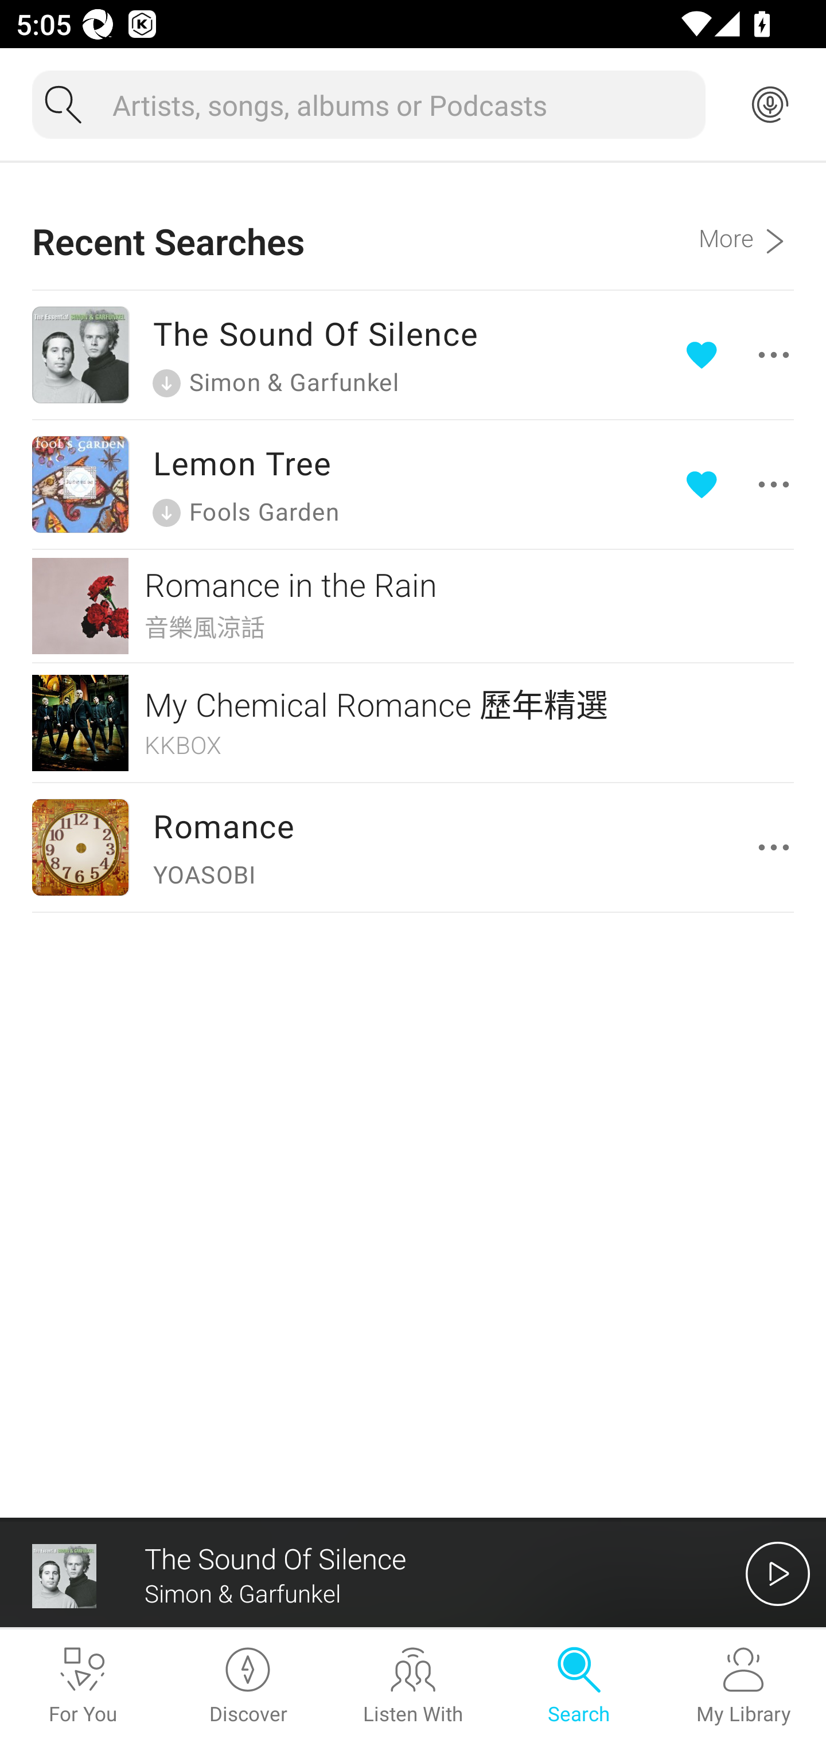  I want to click on Listen With, so click(413, 1686).